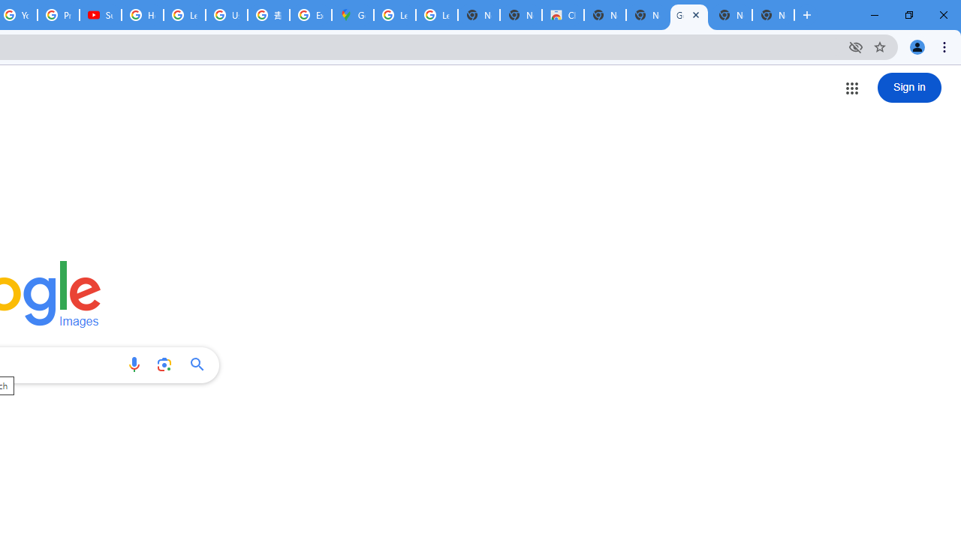 The image size is (961, 540). What do you see at coordinates (101, 15) in the screenshot?
I see `Subscriptions - YouTube` at bounding box center [101, 15].